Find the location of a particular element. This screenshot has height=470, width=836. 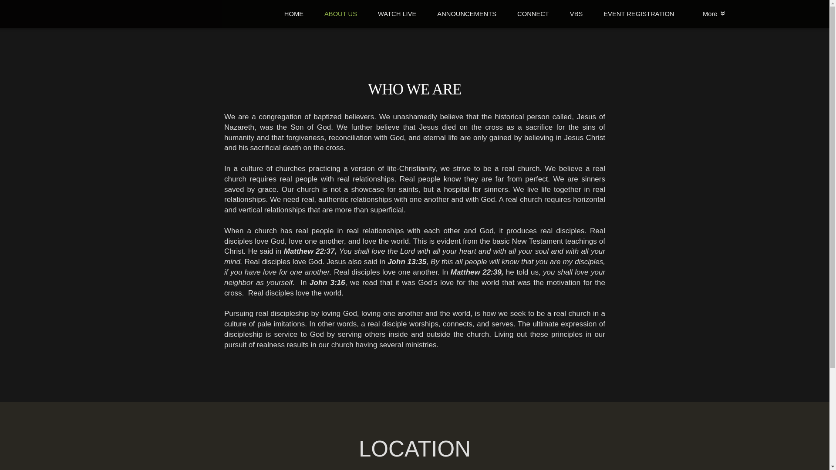

VBS is located at coordinates (576, 14).